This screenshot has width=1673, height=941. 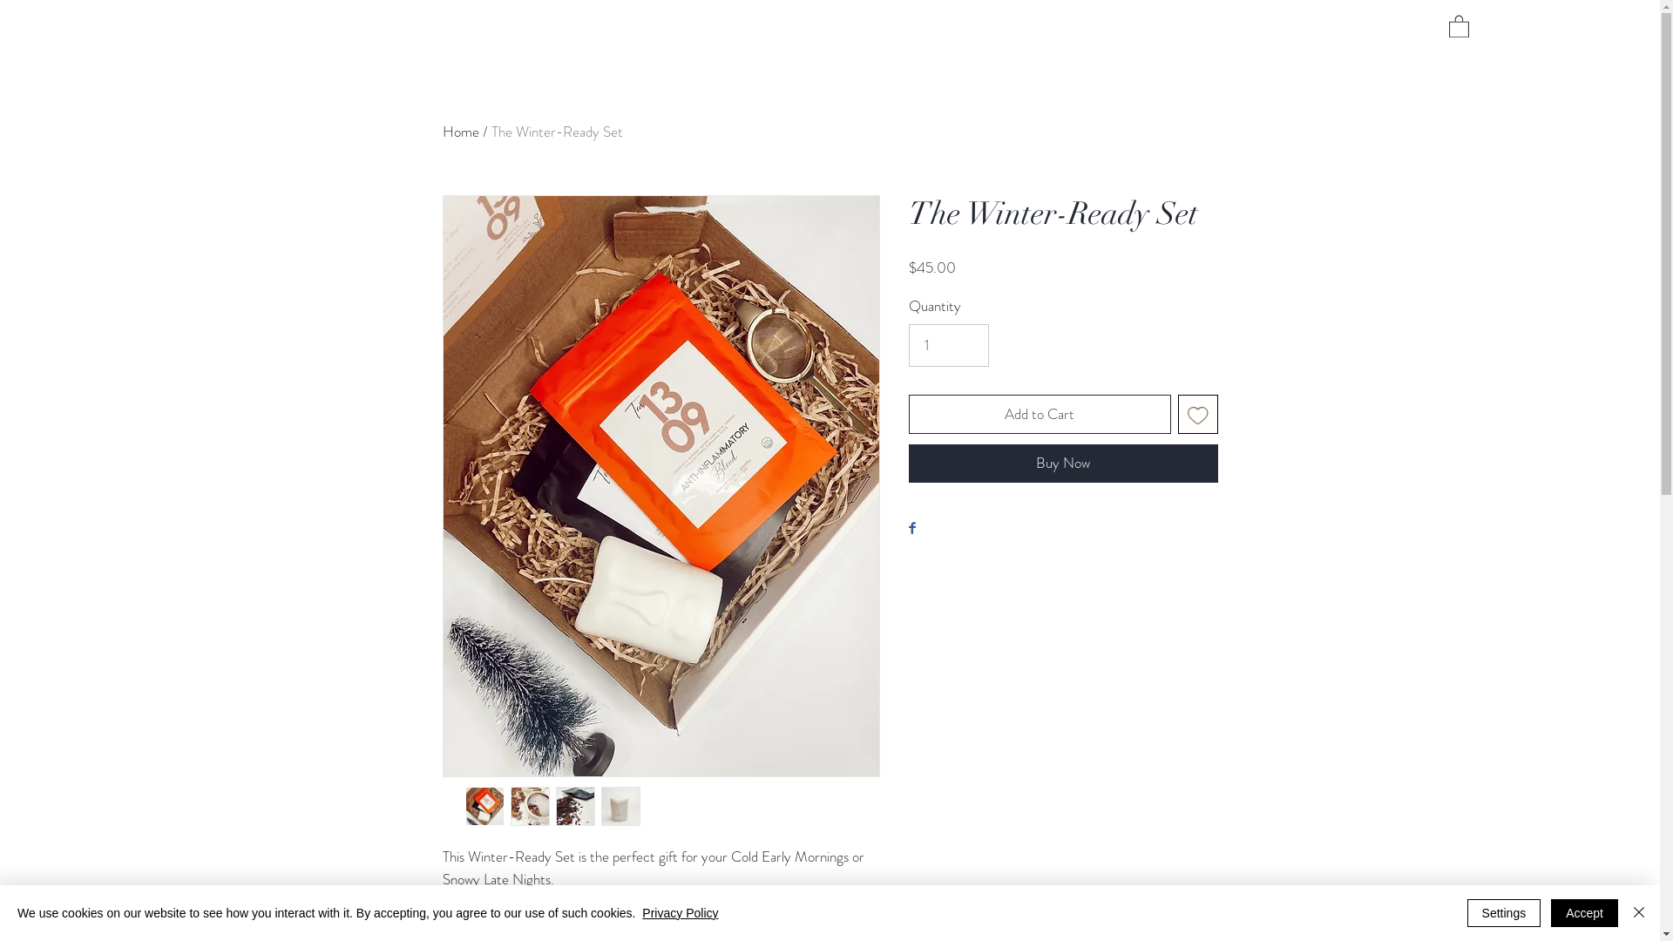 What do you see at coordinates (461, 132) in the screenshot?
I see `Home` at bounding box center [461, 132].